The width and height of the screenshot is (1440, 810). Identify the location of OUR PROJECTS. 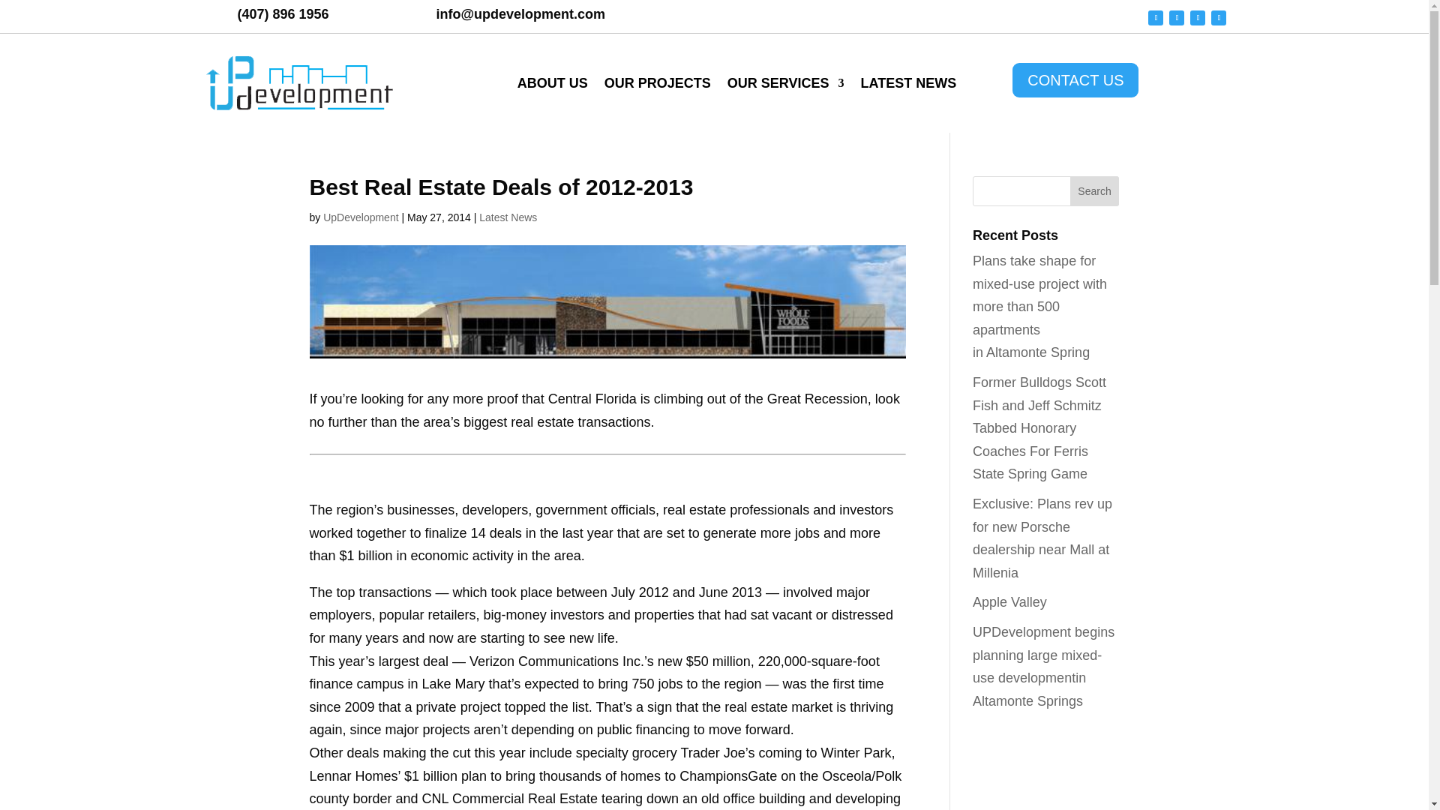
(658, 83).